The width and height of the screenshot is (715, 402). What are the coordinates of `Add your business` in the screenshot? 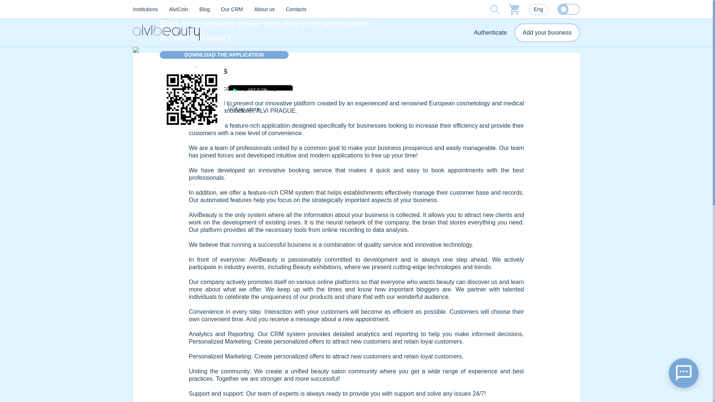 It's located at (547, 33).